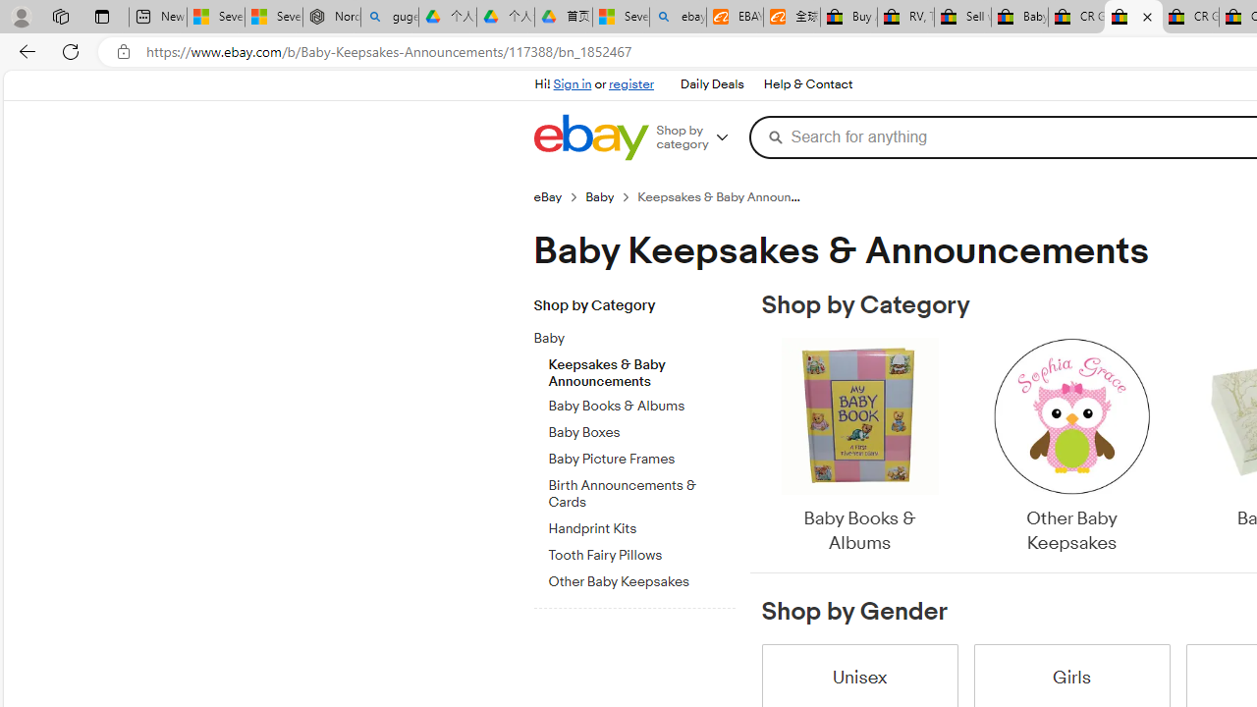 The width and height of the screenshot is (1257, 707). Describe the element at coordinates (905, 18) in the screenshot. I see `RV, Trailer & Camper Steps & Ladders for sale | eBay` at that location.